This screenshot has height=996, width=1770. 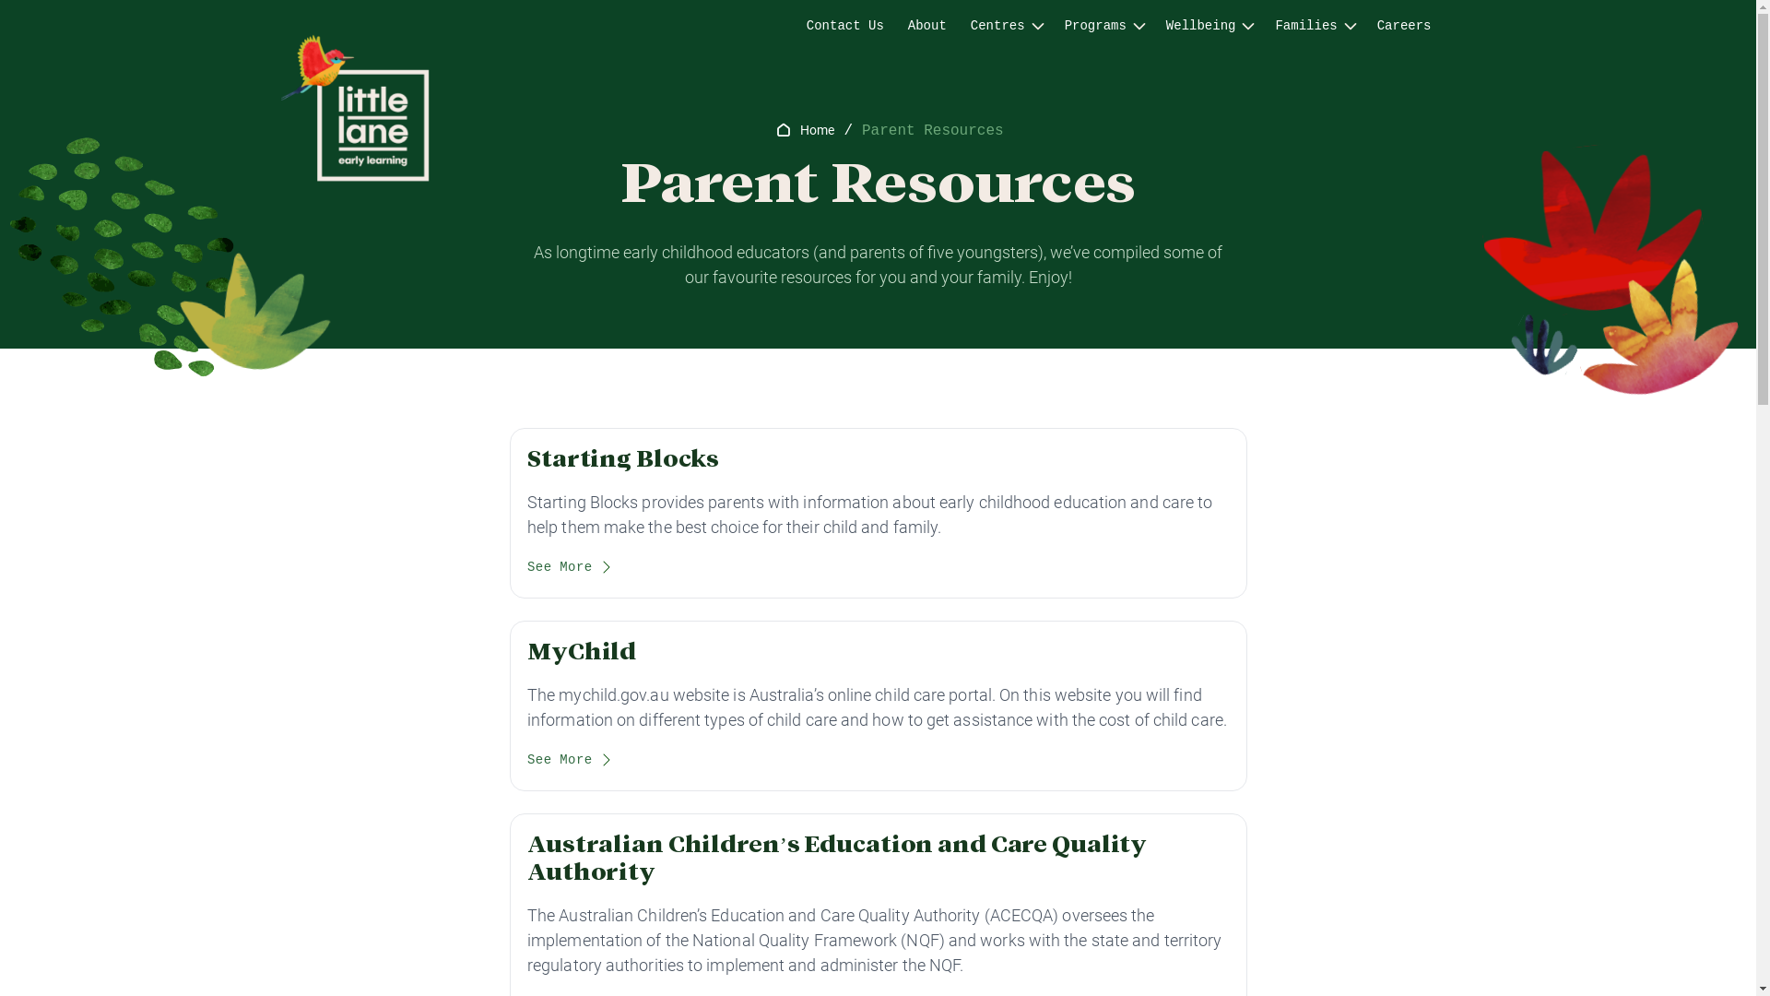 What do you see at coordinates (1405, 26) in the screenshot?
I see `Careers` at bounding box center [1405, 26].